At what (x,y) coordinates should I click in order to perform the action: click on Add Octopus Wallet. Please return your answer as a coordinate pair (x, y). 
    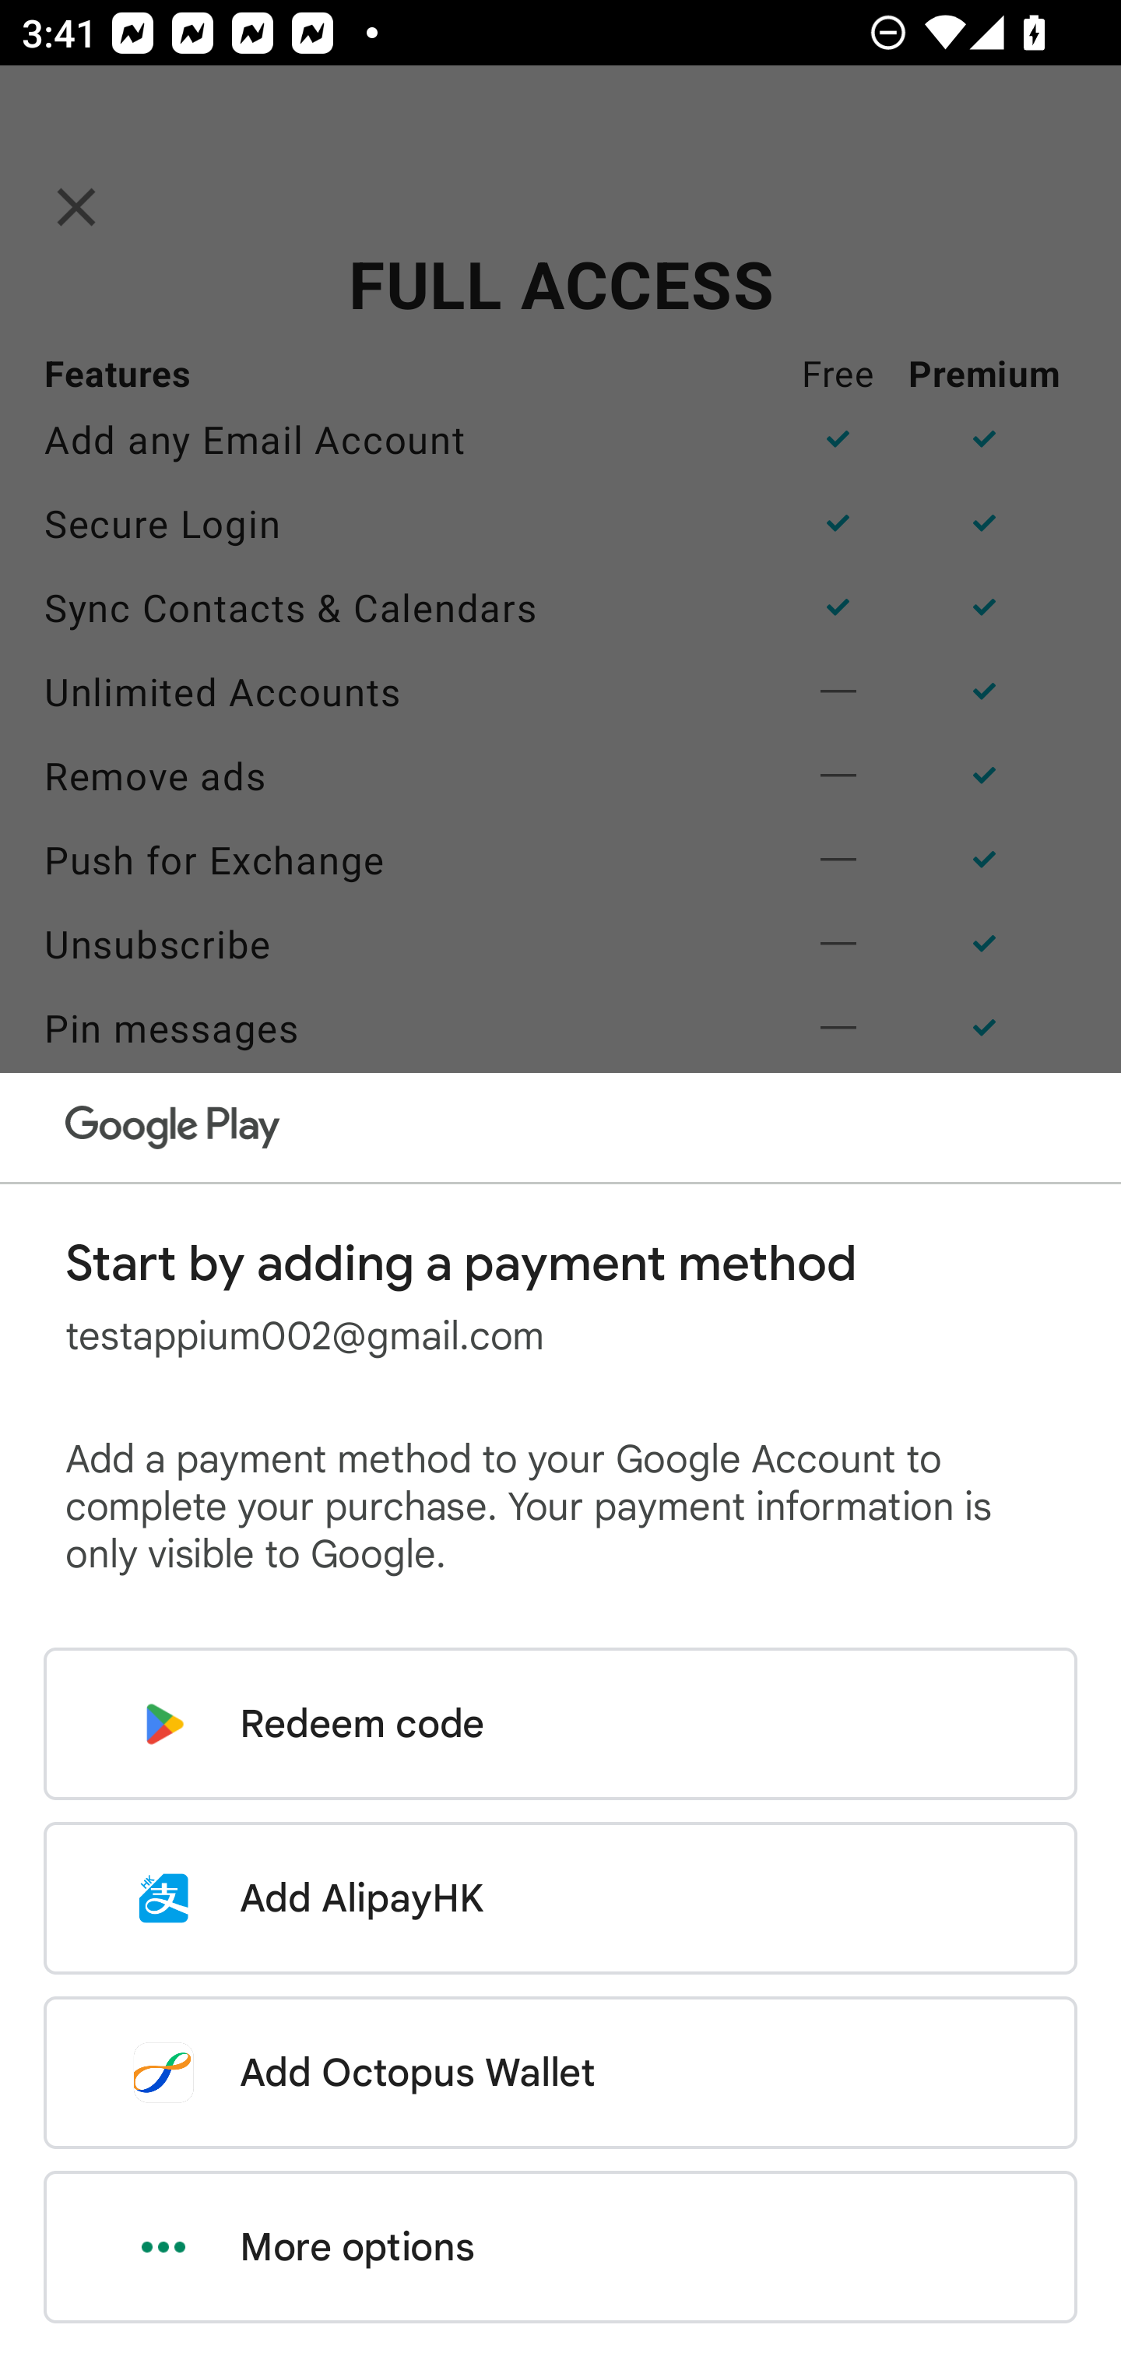
    Looking at the image, I should click on (560, 2072).